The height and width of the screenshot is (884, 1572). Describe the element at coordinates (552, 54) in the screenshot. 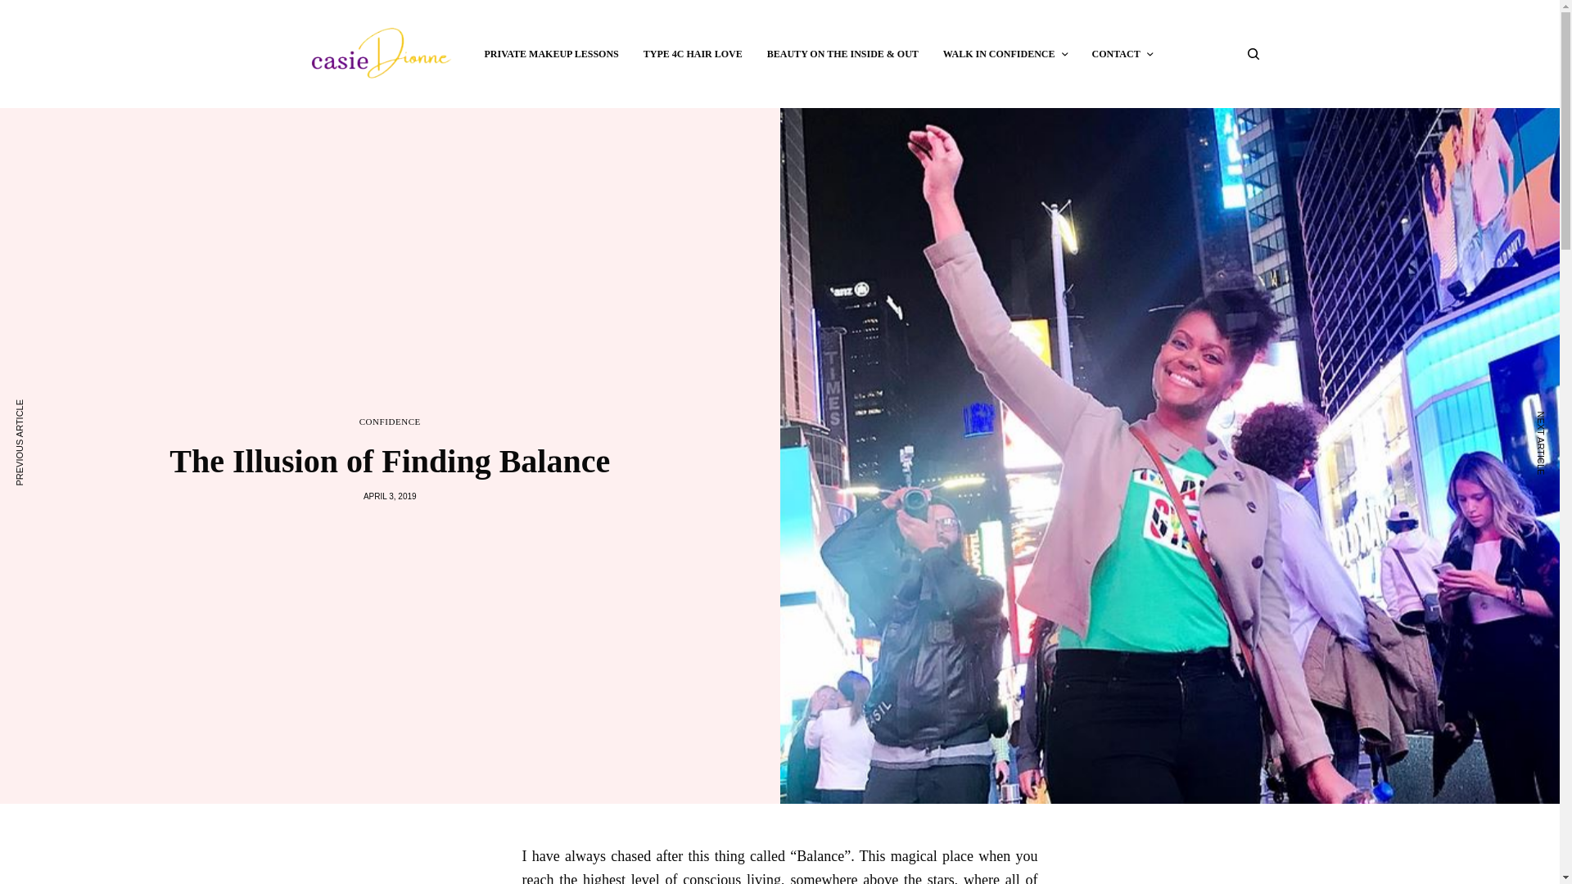

I see `PRIVATE MAKEUP LESSONS` at that location.